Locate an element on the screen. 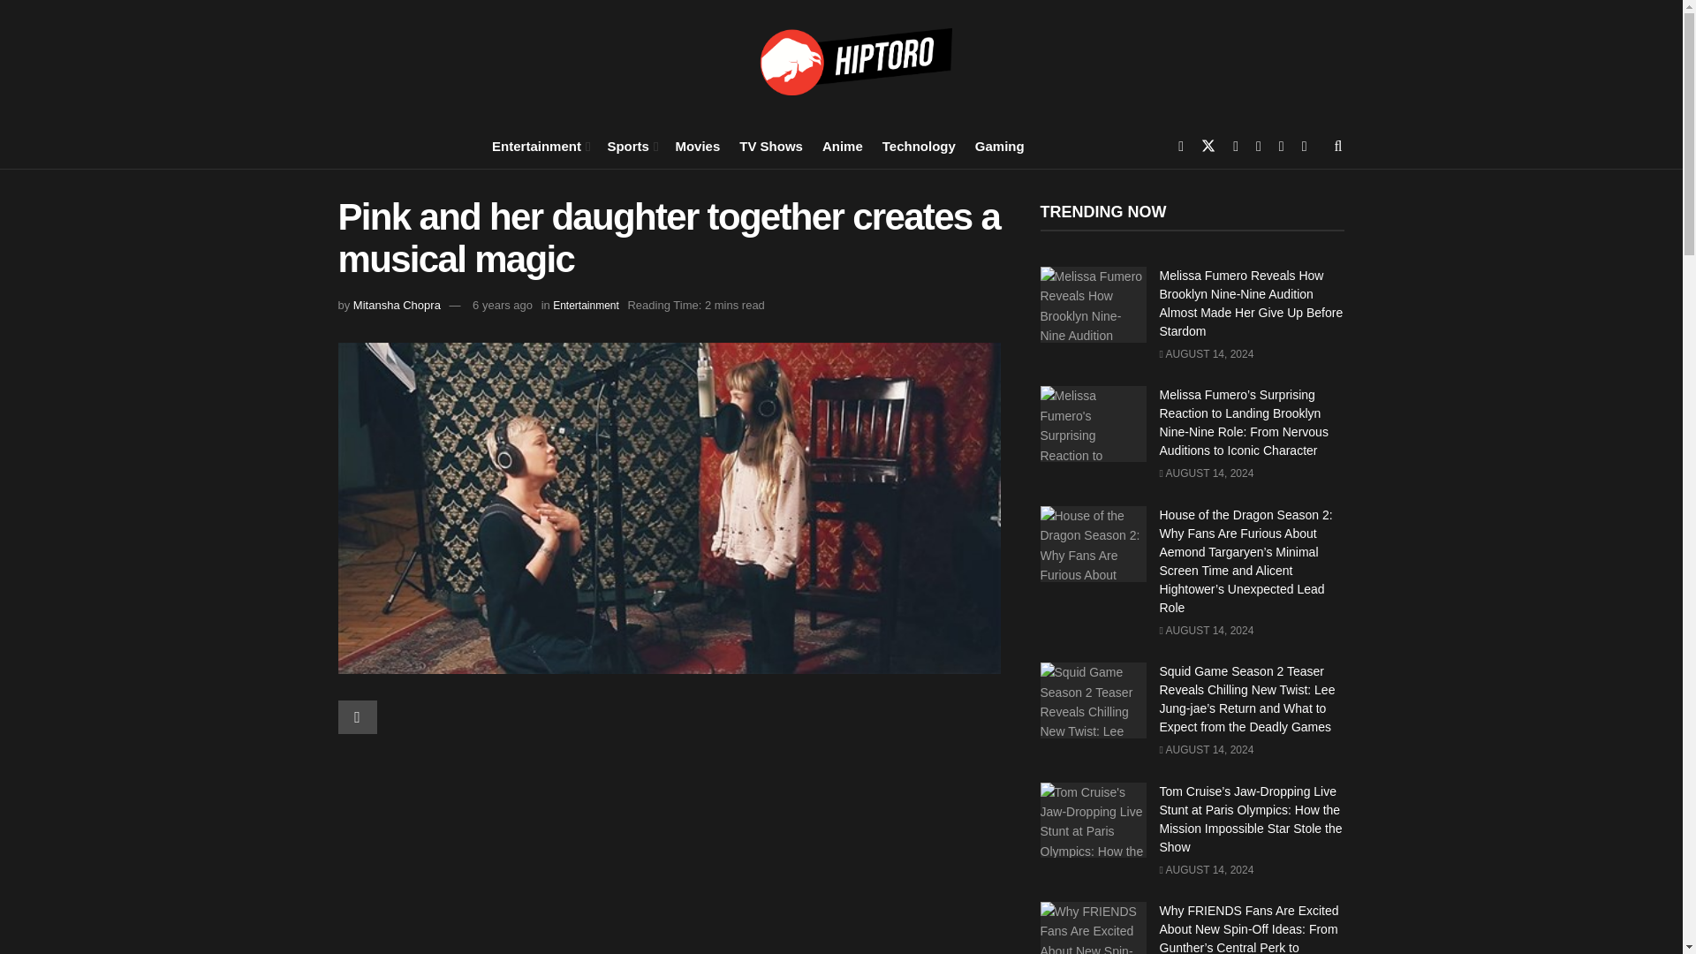 The image size is (1696, 954). TV Shows is located at coordinates (770, 145).